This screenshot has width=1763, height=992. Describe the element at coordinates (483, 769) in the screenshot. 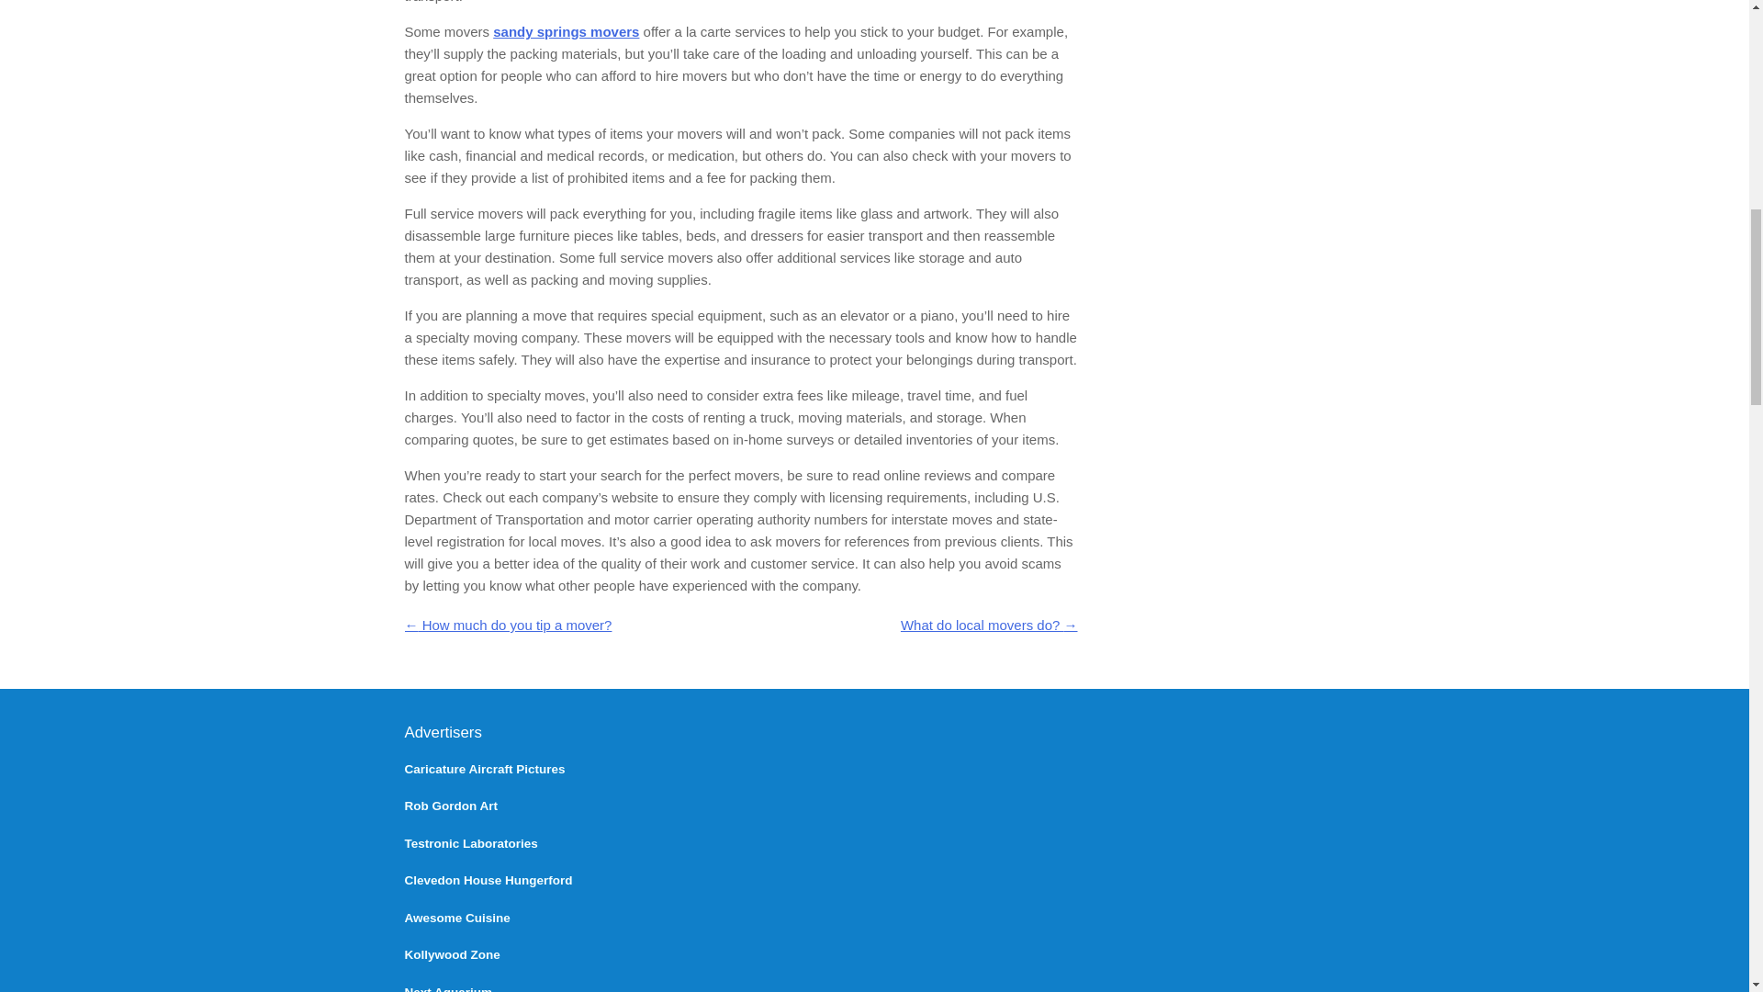

I see `Caricature Aircraft Pictures` at that location.